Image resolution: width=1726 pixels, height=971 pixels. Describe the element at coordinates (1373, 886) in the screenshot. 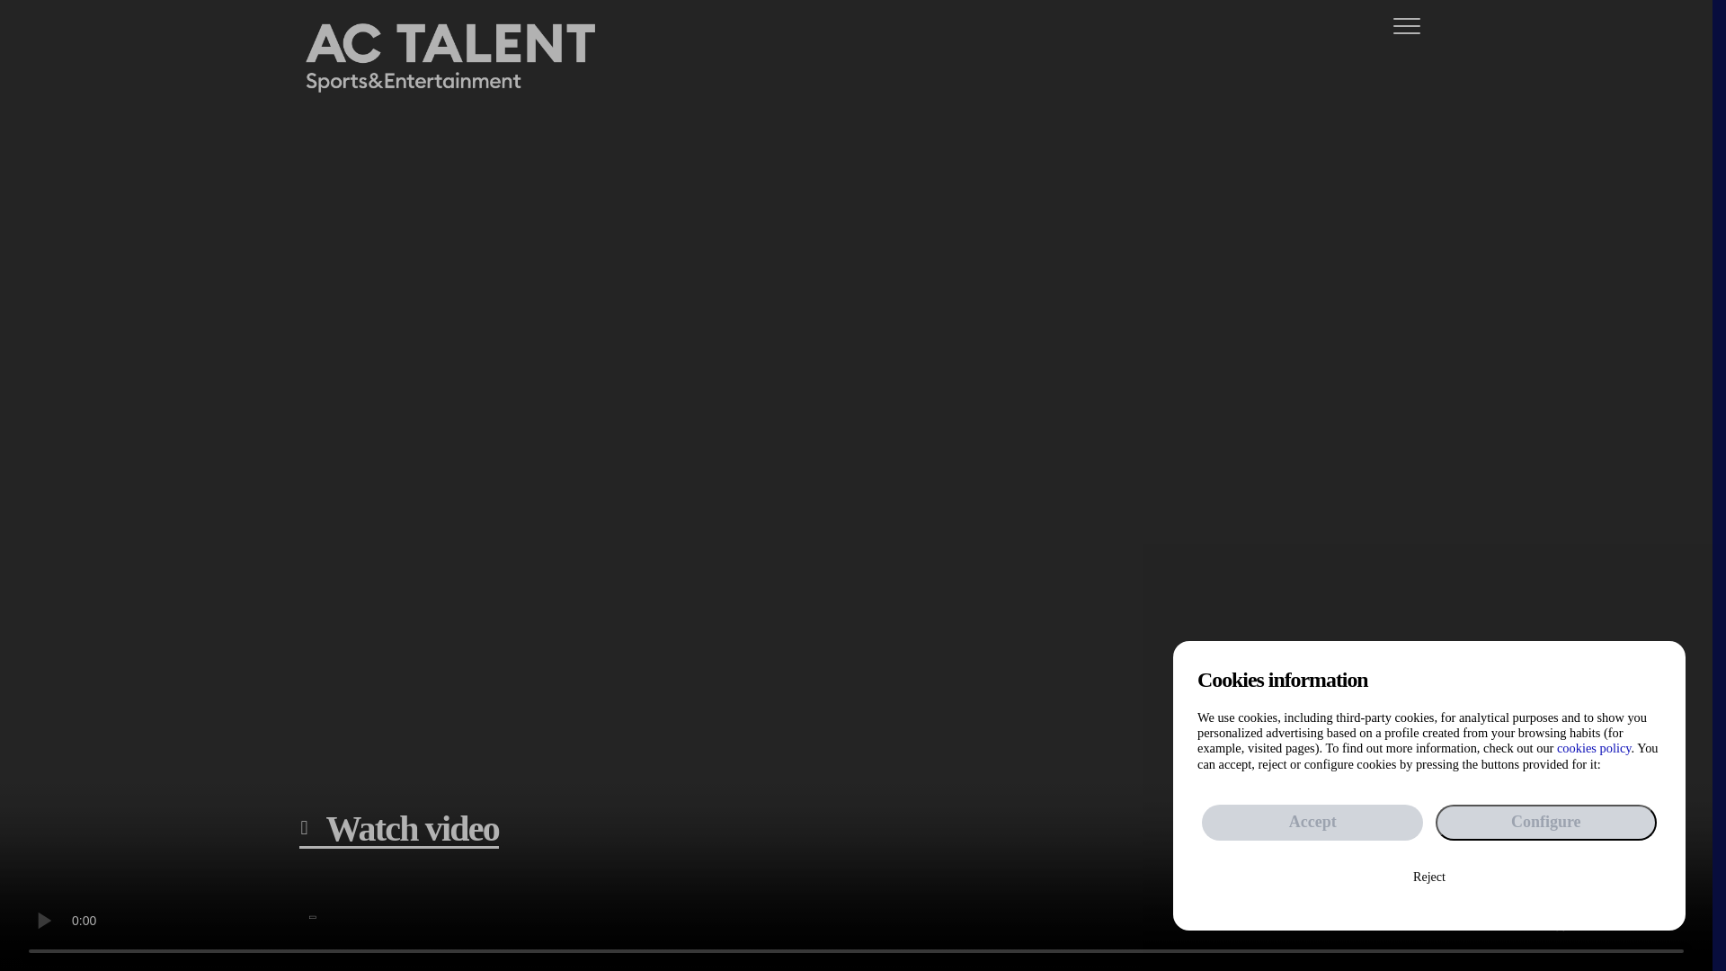

I see `Data protection` at that location.